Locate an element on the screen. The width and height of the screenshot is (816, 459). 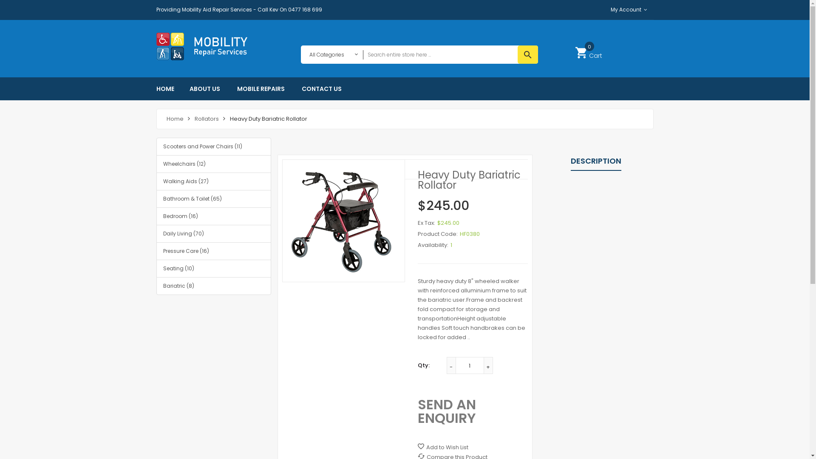
HOME is located at coordinates (169, 89).